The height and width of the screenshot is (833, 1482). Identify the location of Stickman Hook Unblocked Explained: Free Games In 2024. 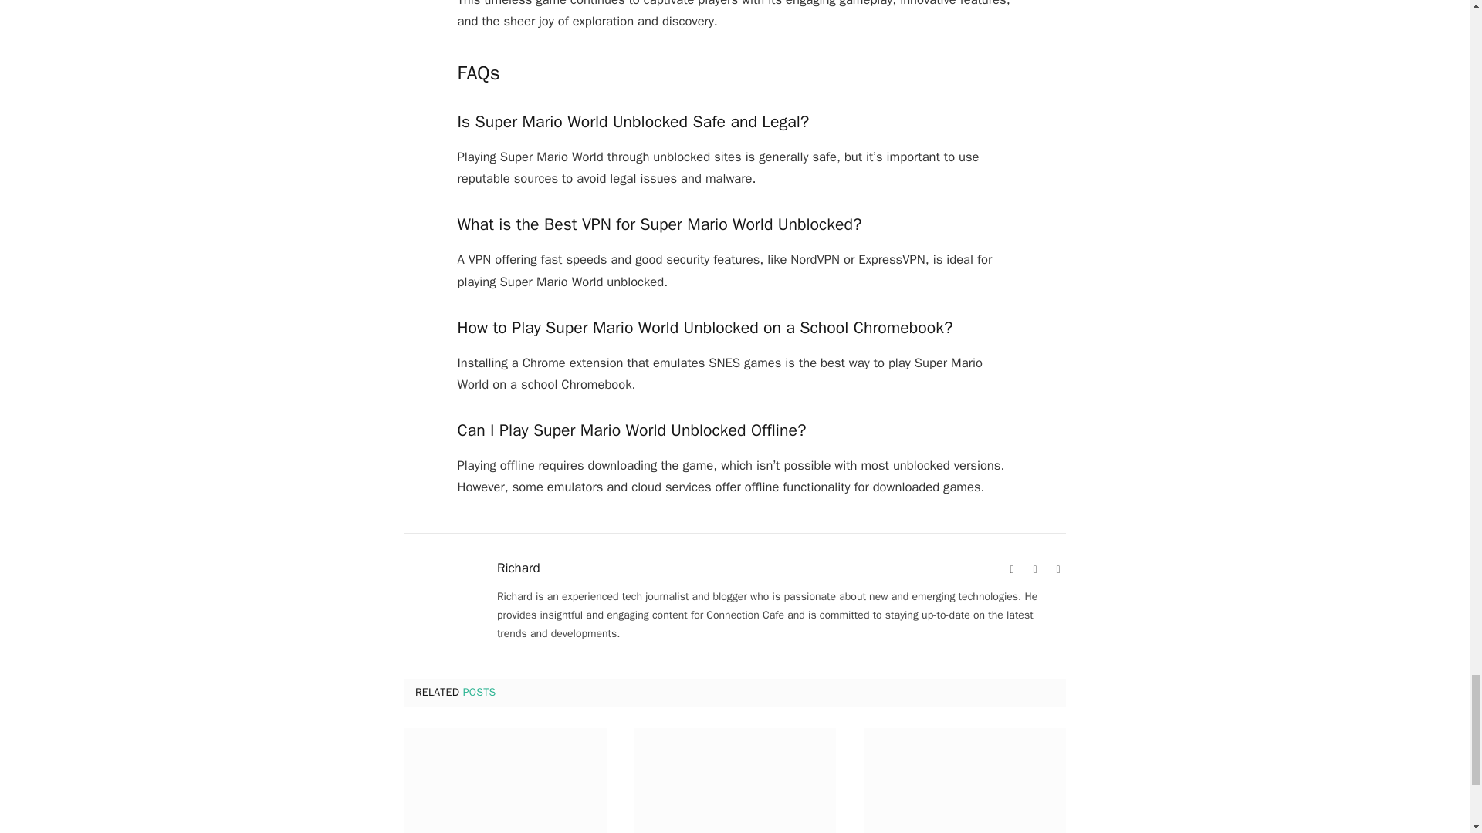
(735, 781).